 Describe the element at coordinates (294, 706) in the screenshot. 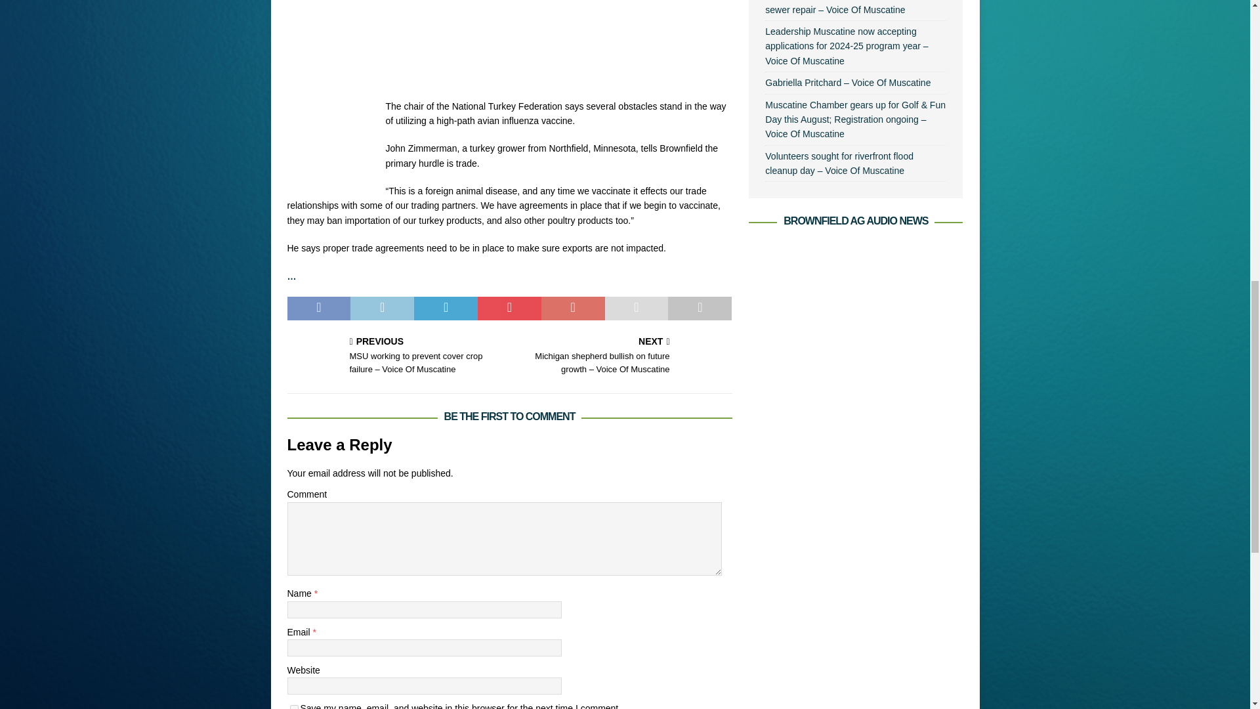

I see `yes` at that location.